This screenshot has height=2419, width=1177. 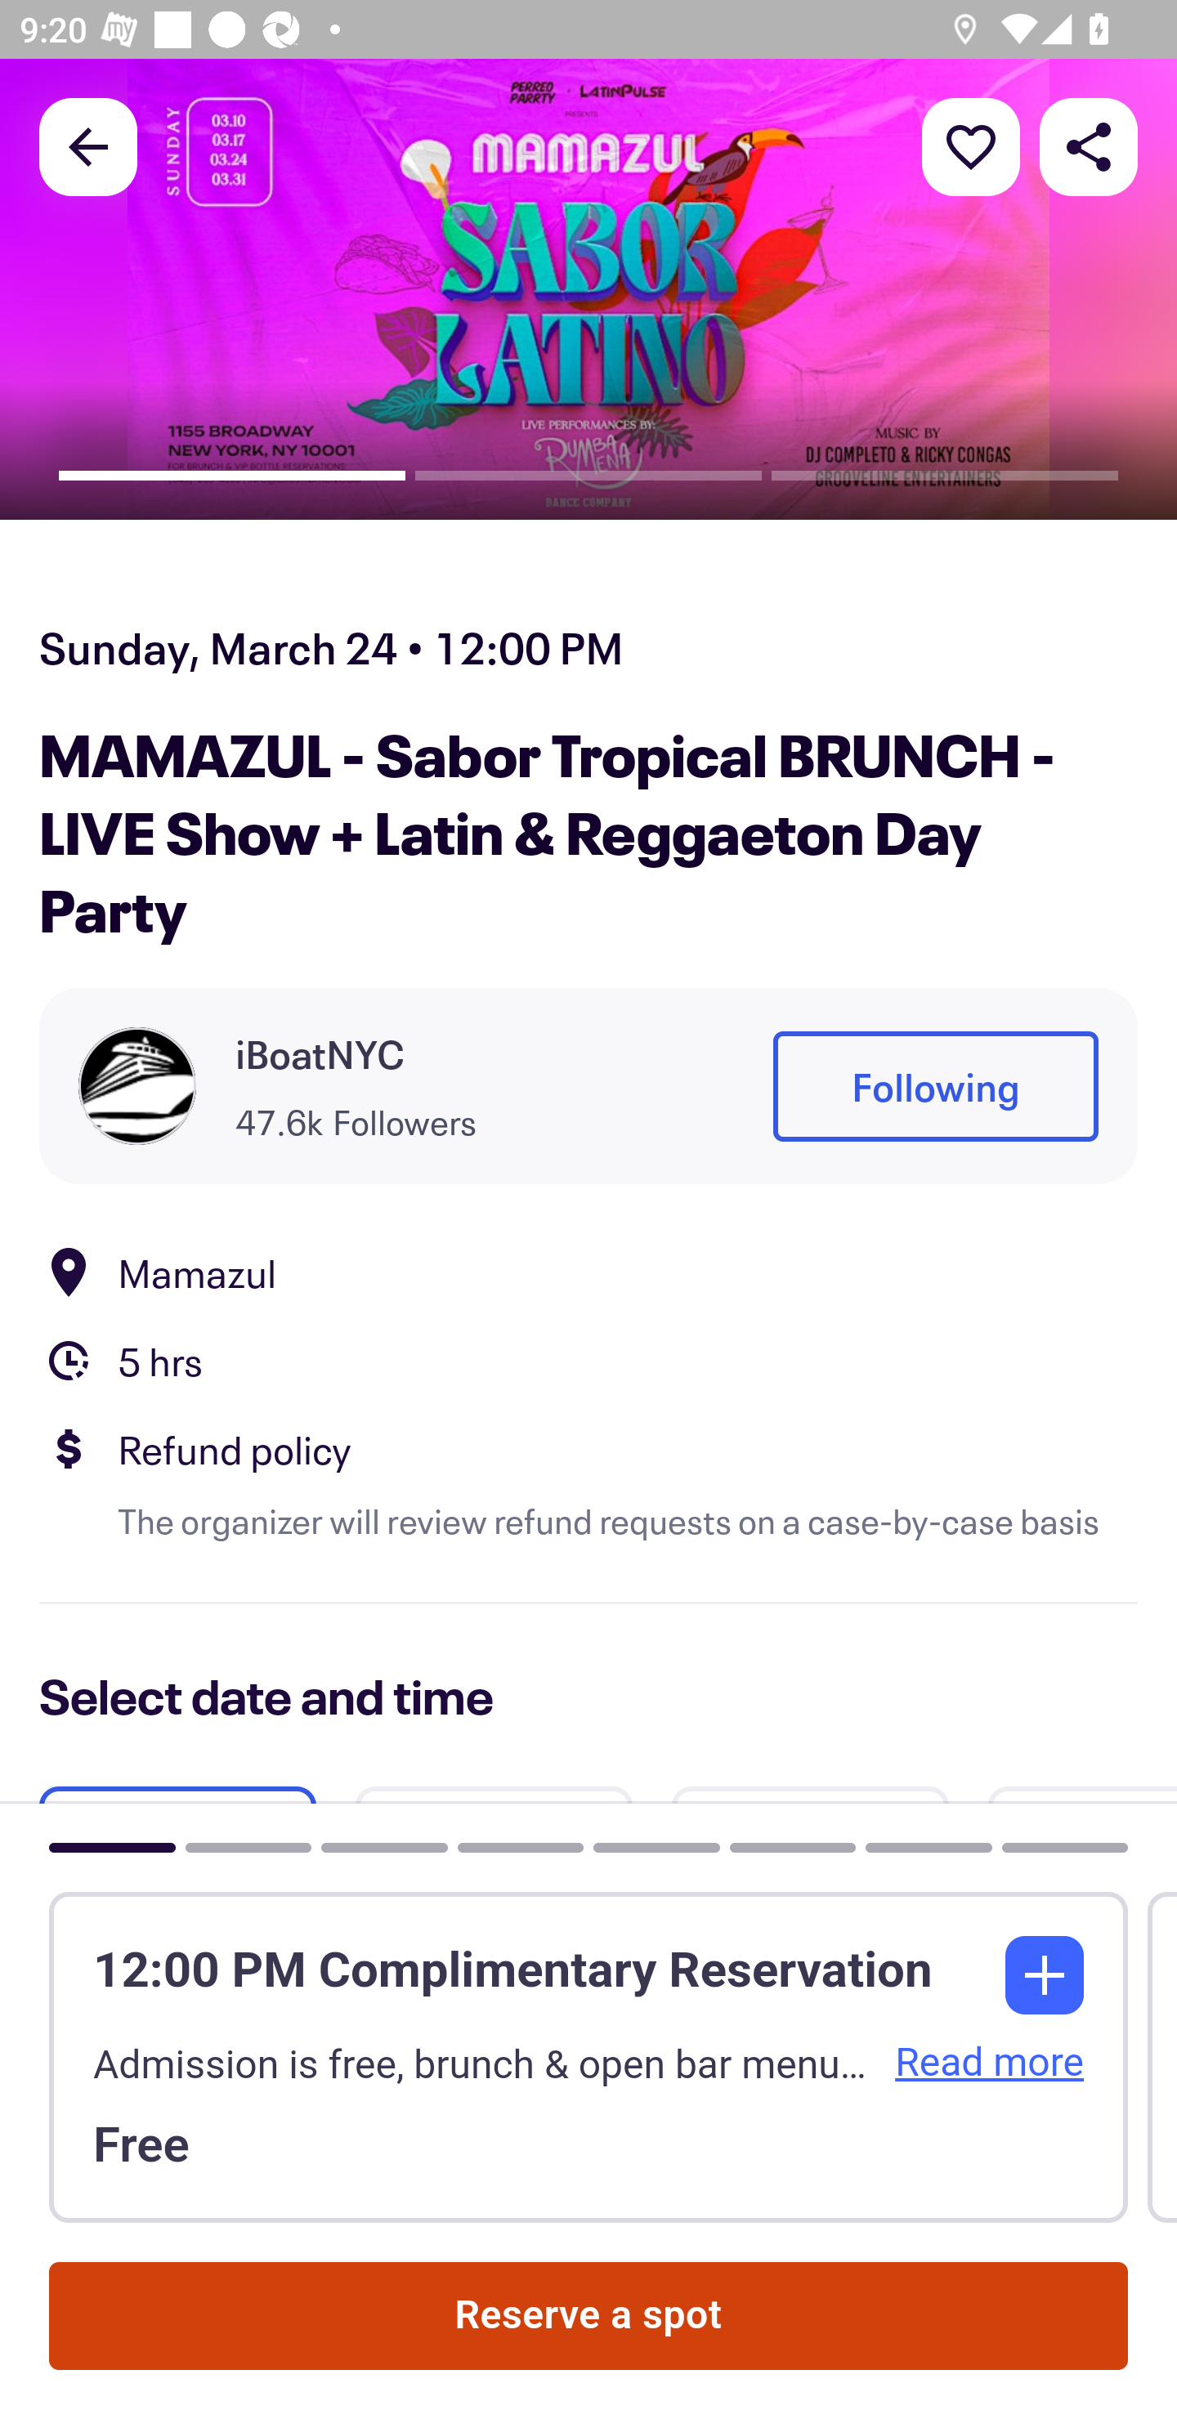 I want to click on Location Mamazul, so click(x=588, y=1272).